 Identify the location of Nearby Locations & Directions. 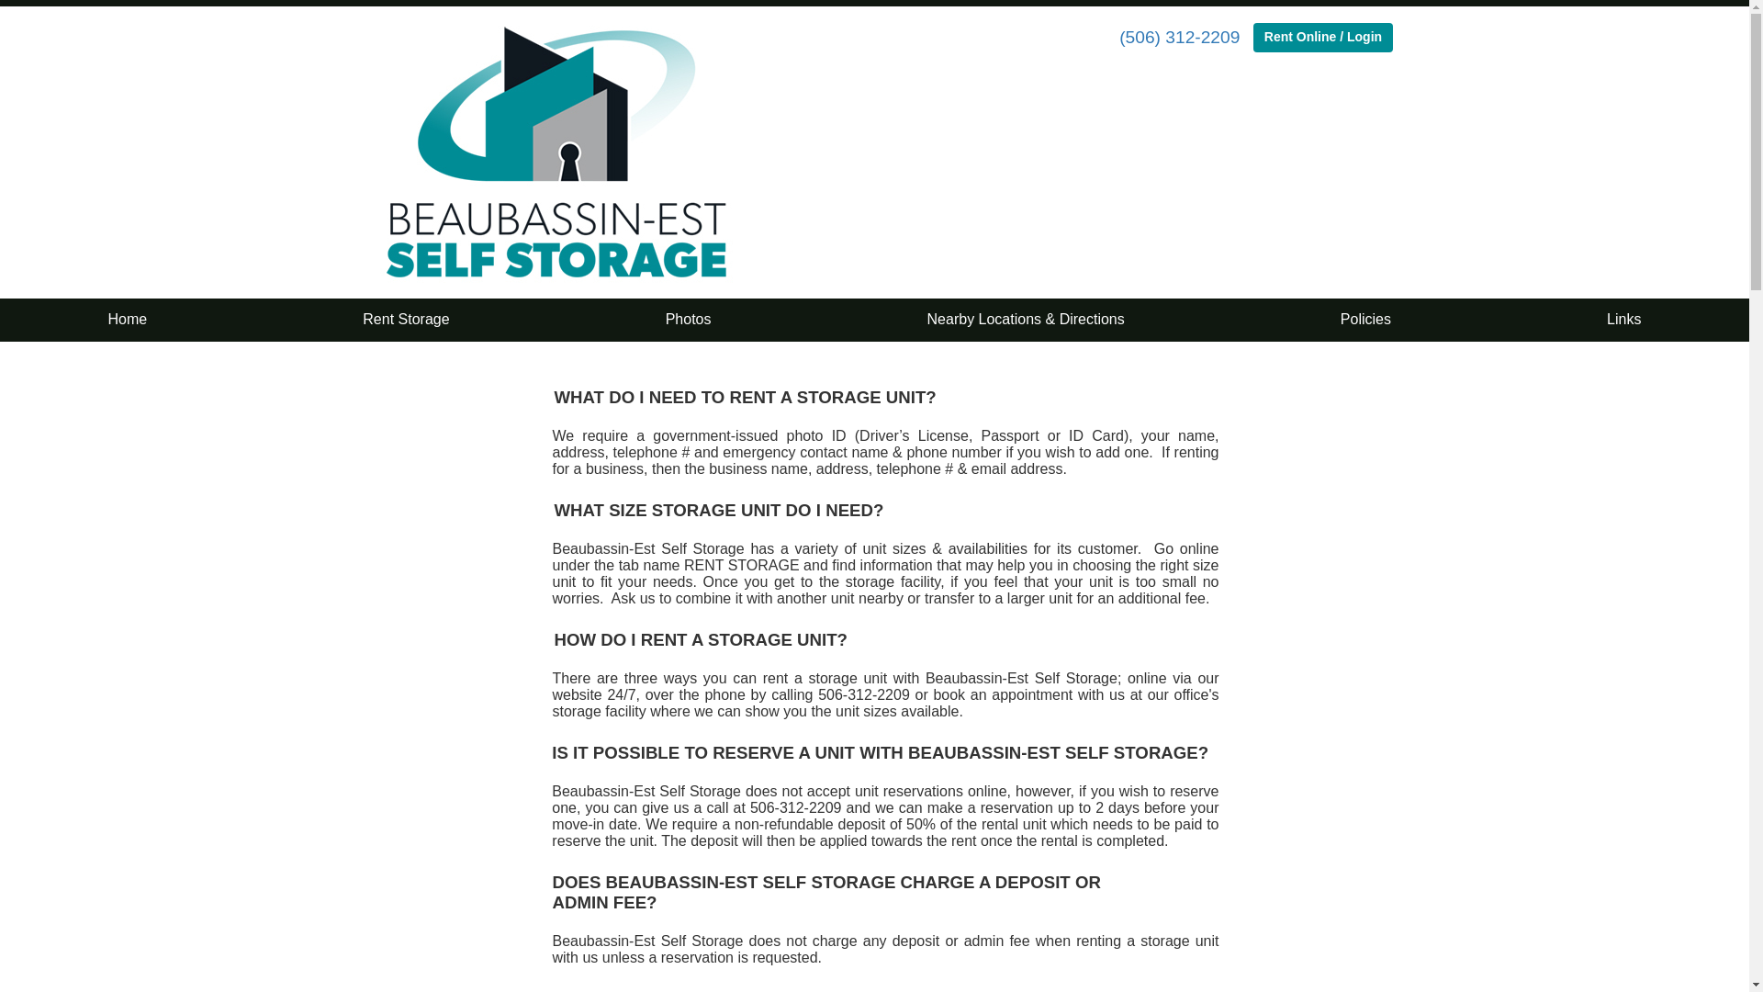
(1027, 320).